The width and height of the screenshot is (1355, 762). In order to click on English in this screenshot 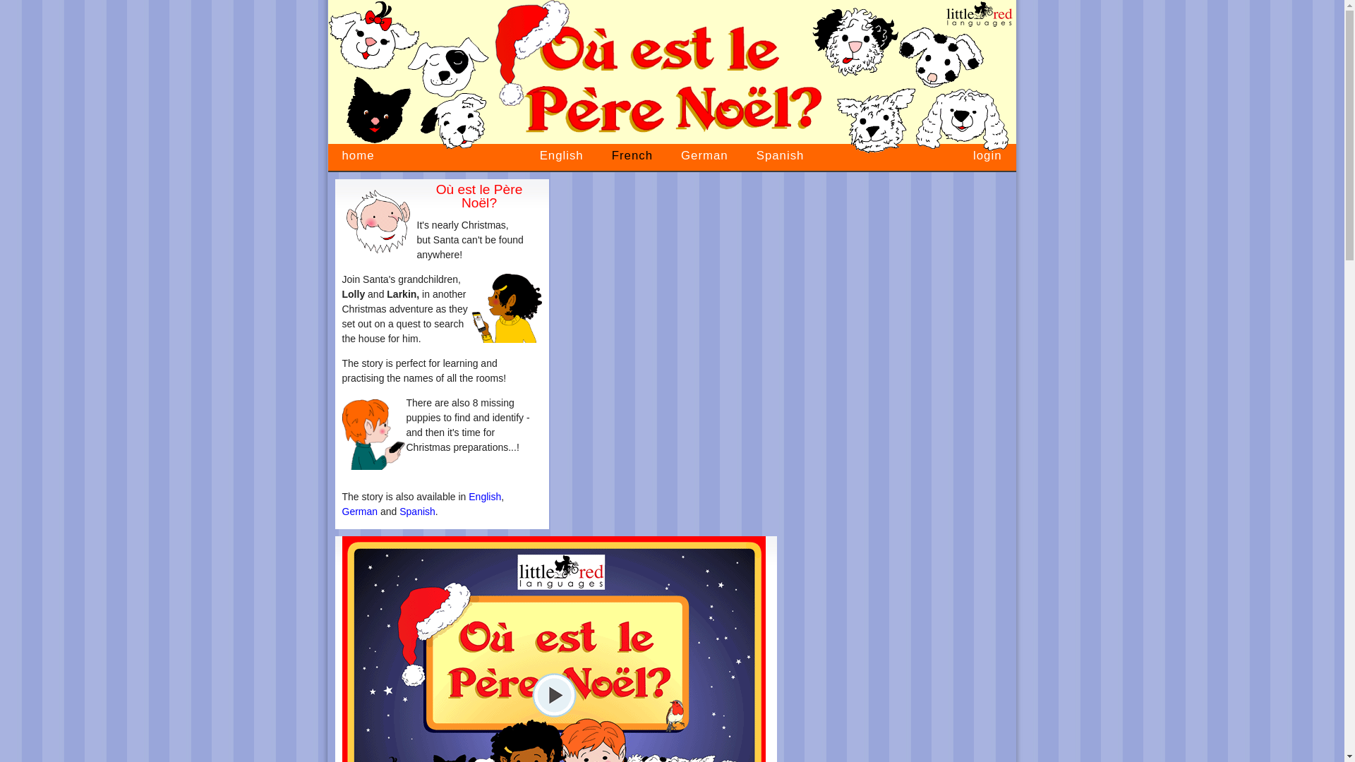, I will do `click(562, 155)`.